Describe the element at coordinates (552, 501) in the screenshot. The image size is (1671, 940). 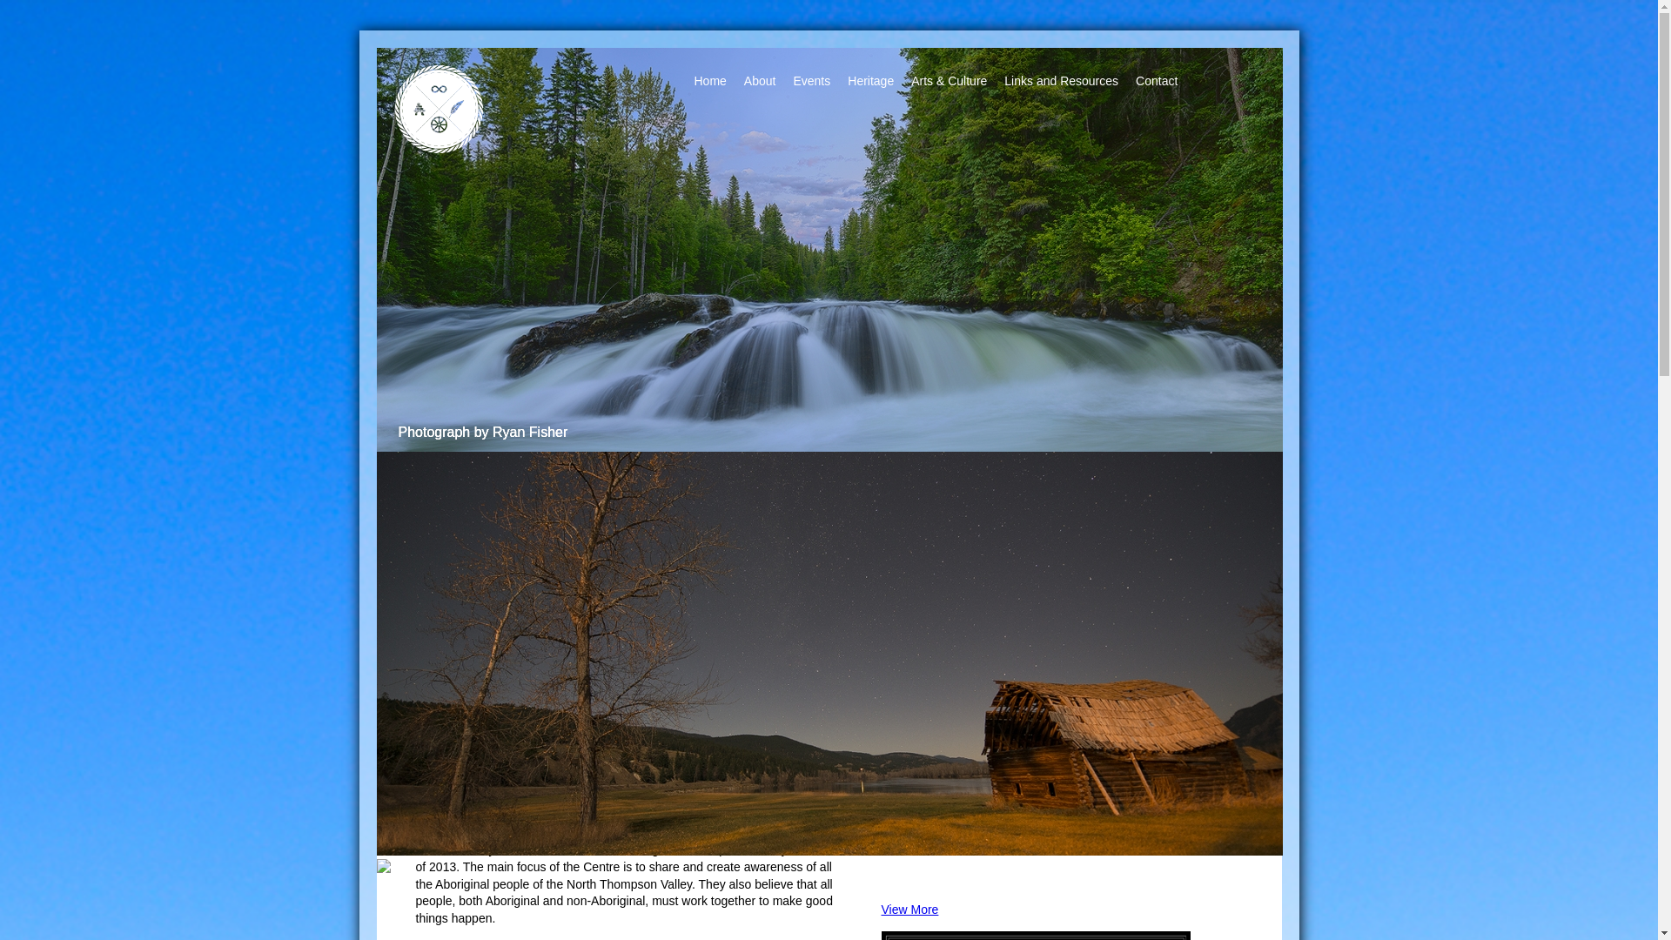
I see `First Nations` at that location.